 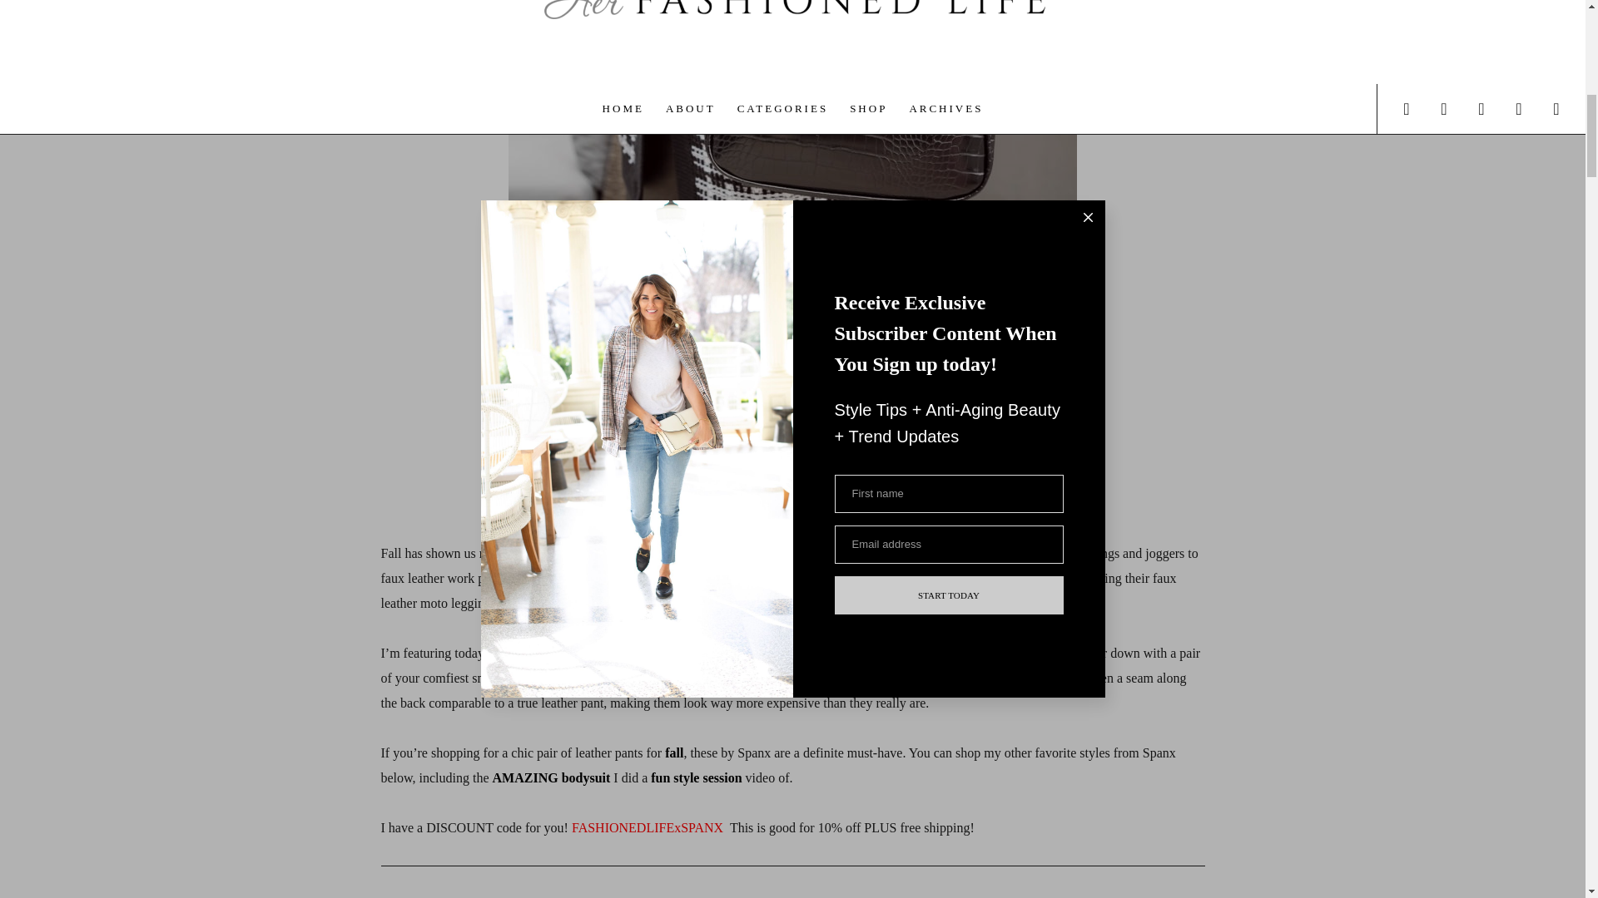 I want to click on Bag, so click(x=814, y=462).